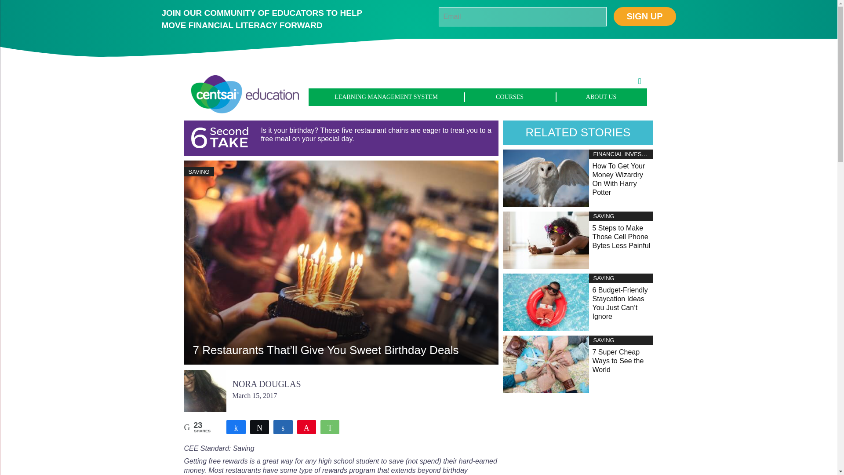 This screenshot has width=844, height=475. I want to click on 5 Steps to Make Those Cell Phone Bytes Less Painful, so click(546, 240).